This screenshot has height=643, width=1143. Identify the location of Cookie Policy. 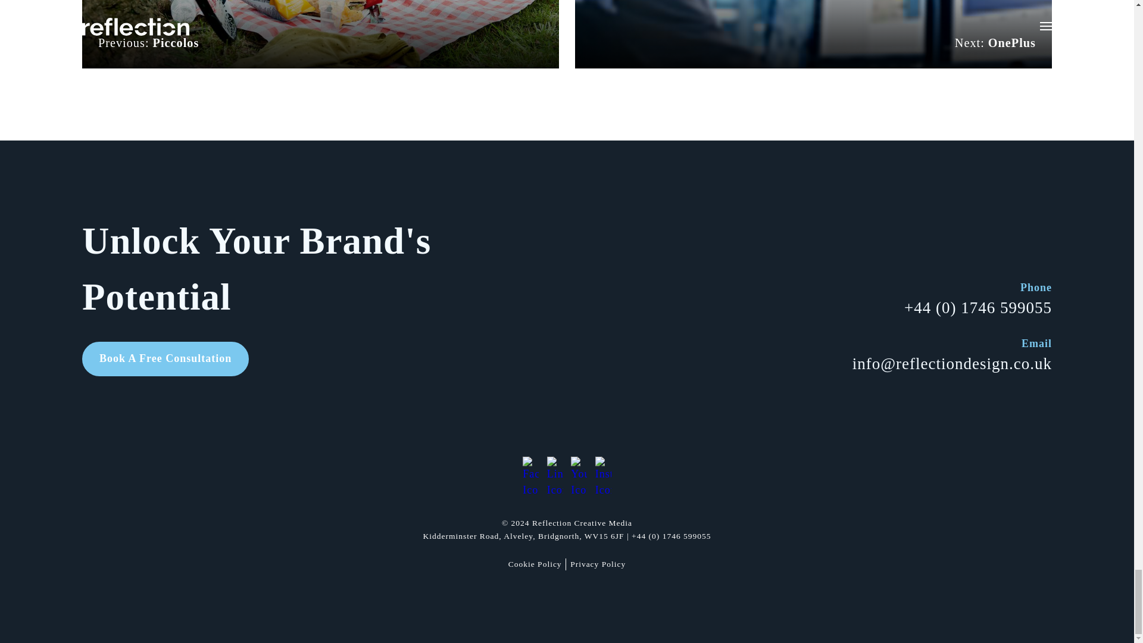
(535, 564).